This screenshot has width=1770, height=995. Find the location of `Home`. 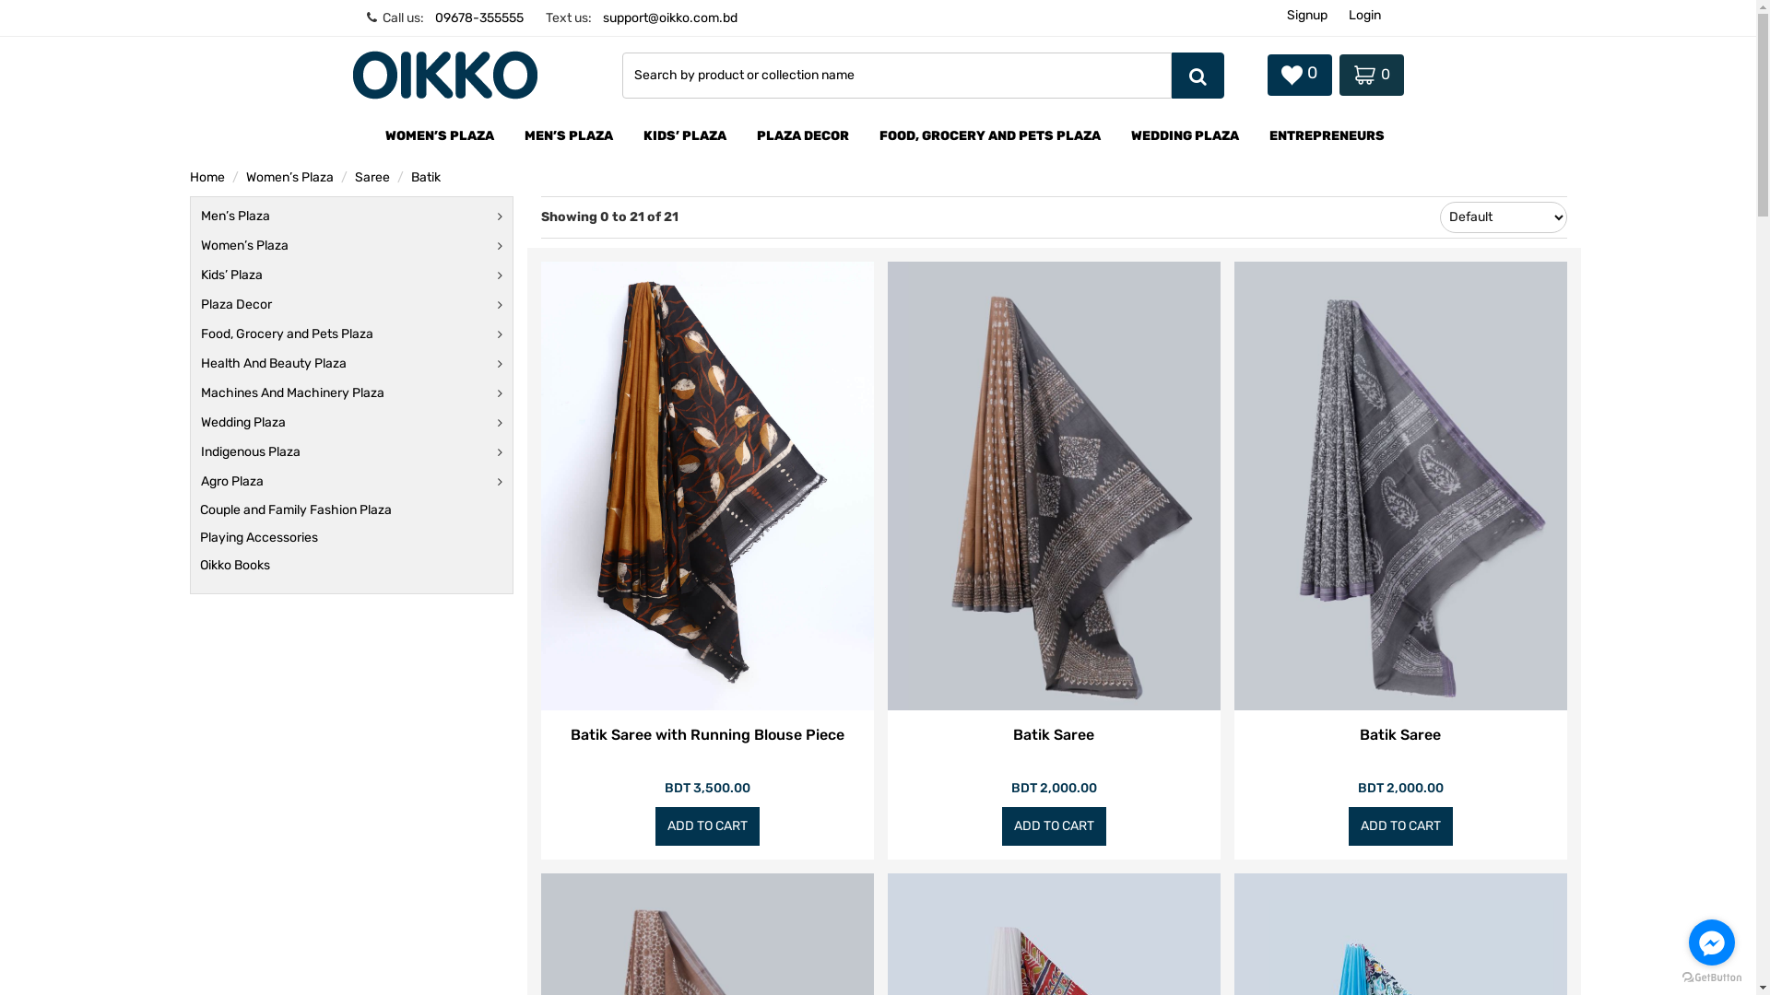

Home is located at coordinates (207, 177).